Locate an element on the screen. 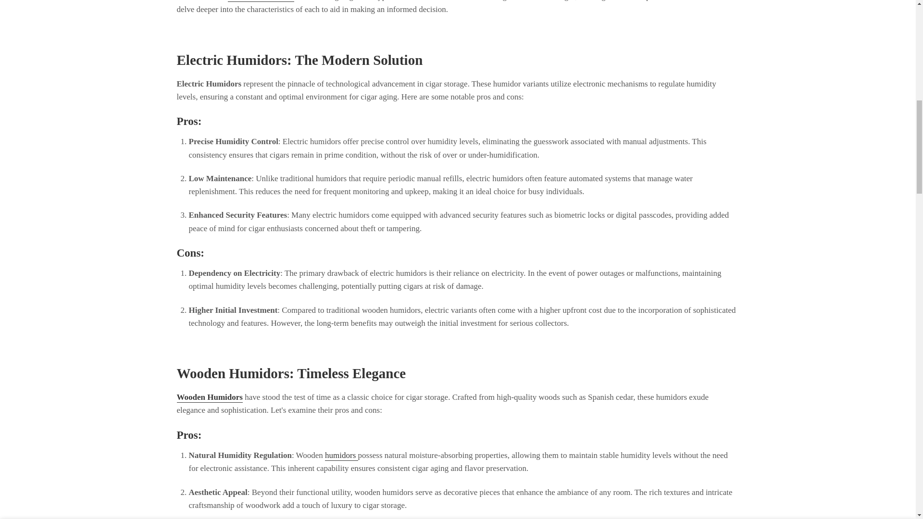 This screenshot has width=923, height=519. Wooden Humidors is located at coordinates (261, 1).